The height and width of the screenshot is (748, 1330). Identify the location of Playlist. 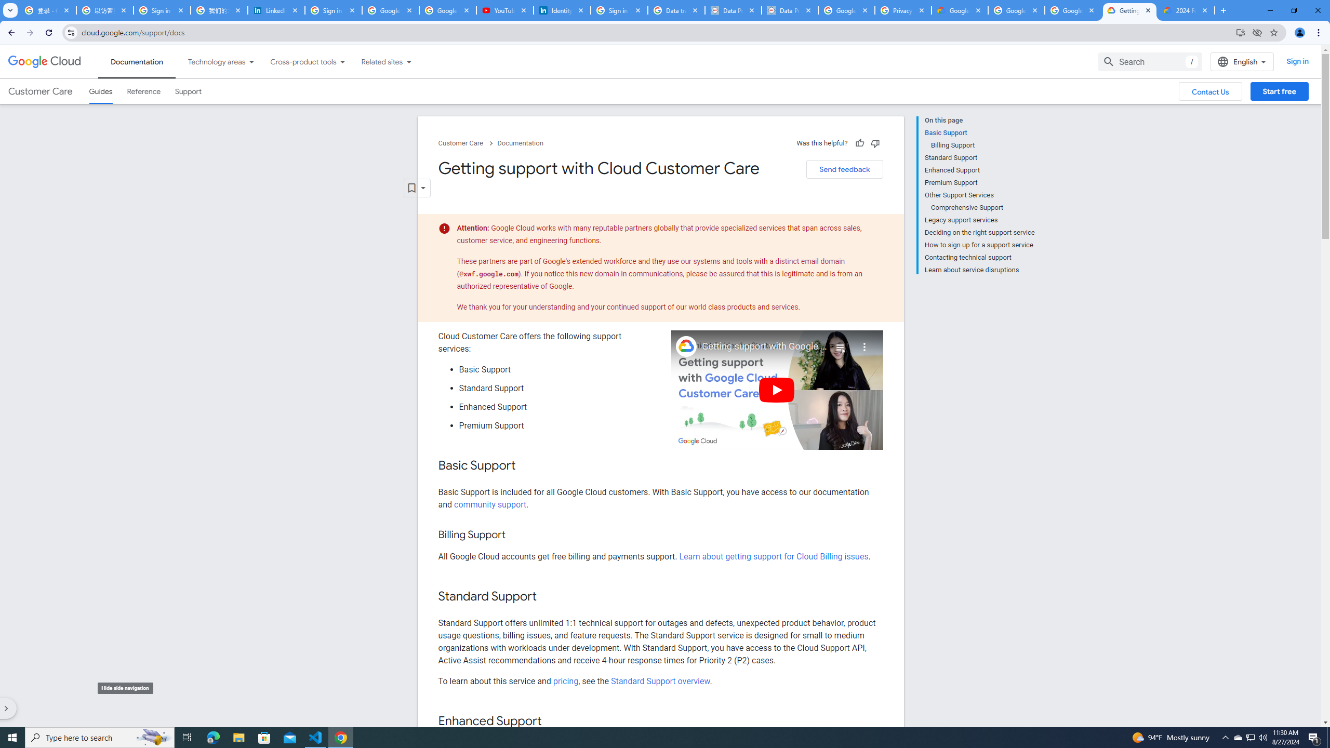
(840, 343).